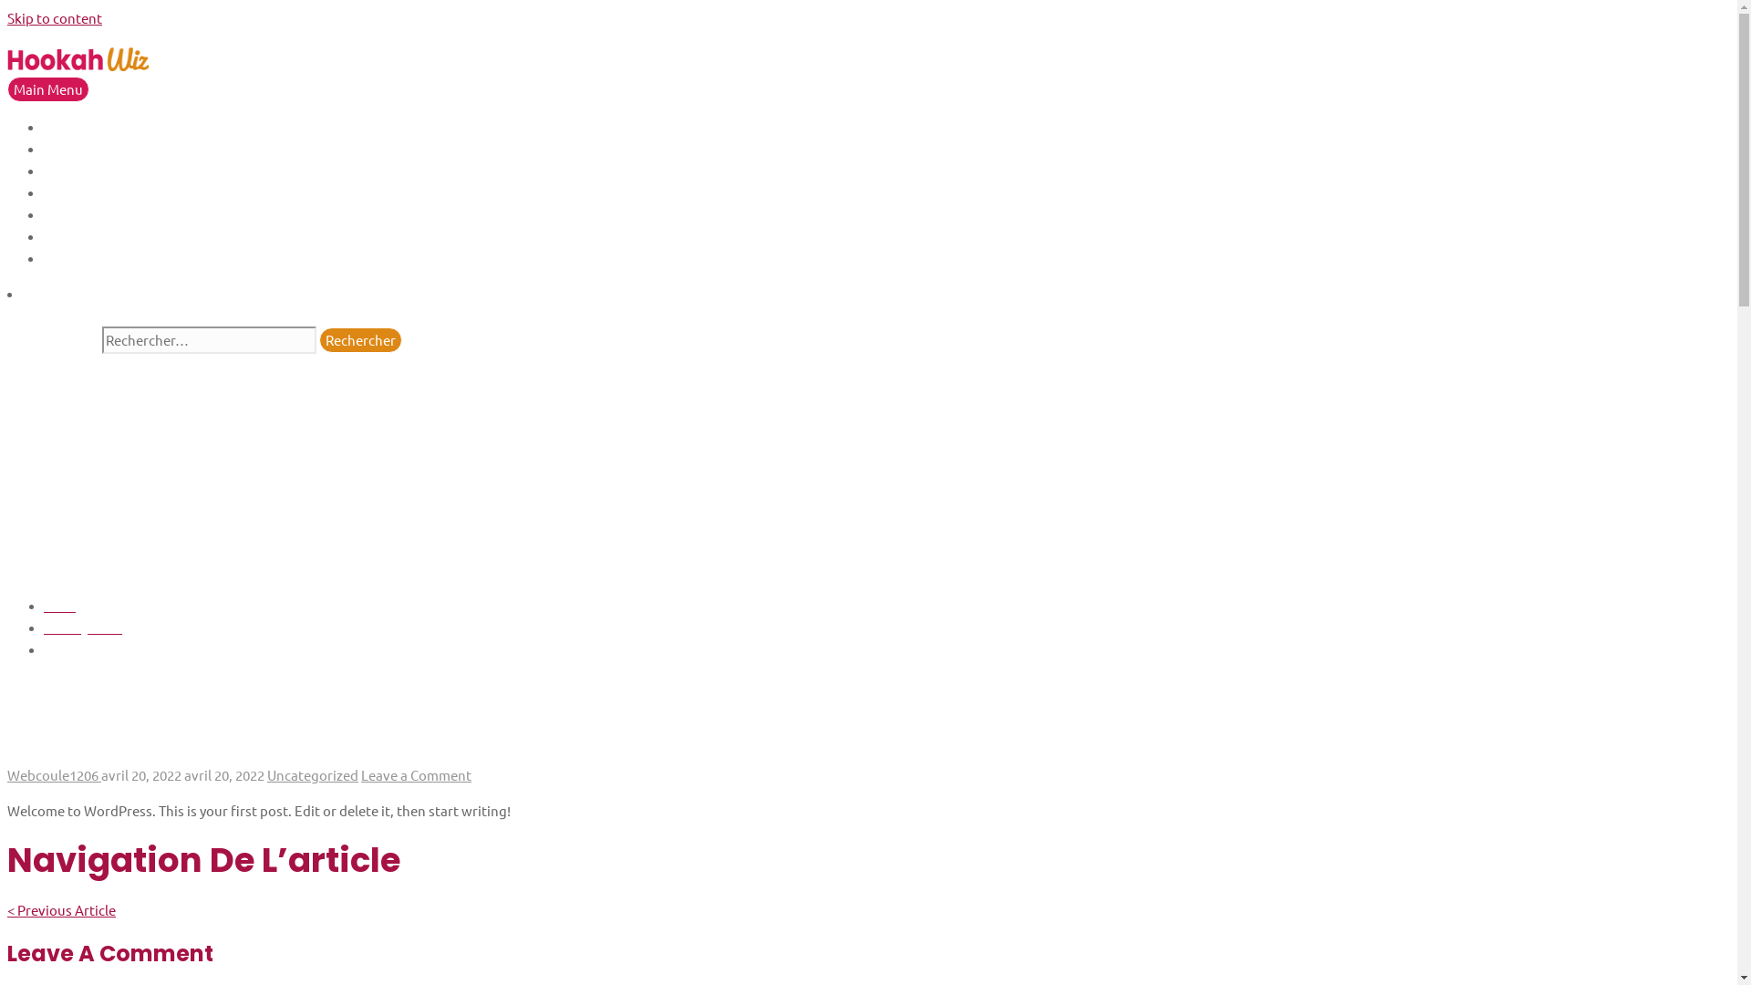 This screenshot has height=985, width=1751. Describe the element at coordinates (100, 170) in the screenshot. I see `GET IN TOUCH` at that location.